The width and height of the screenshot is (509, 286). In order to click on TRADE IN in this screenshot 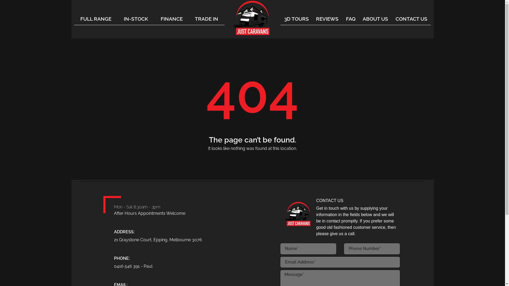, I will do `click(207, 19)`.